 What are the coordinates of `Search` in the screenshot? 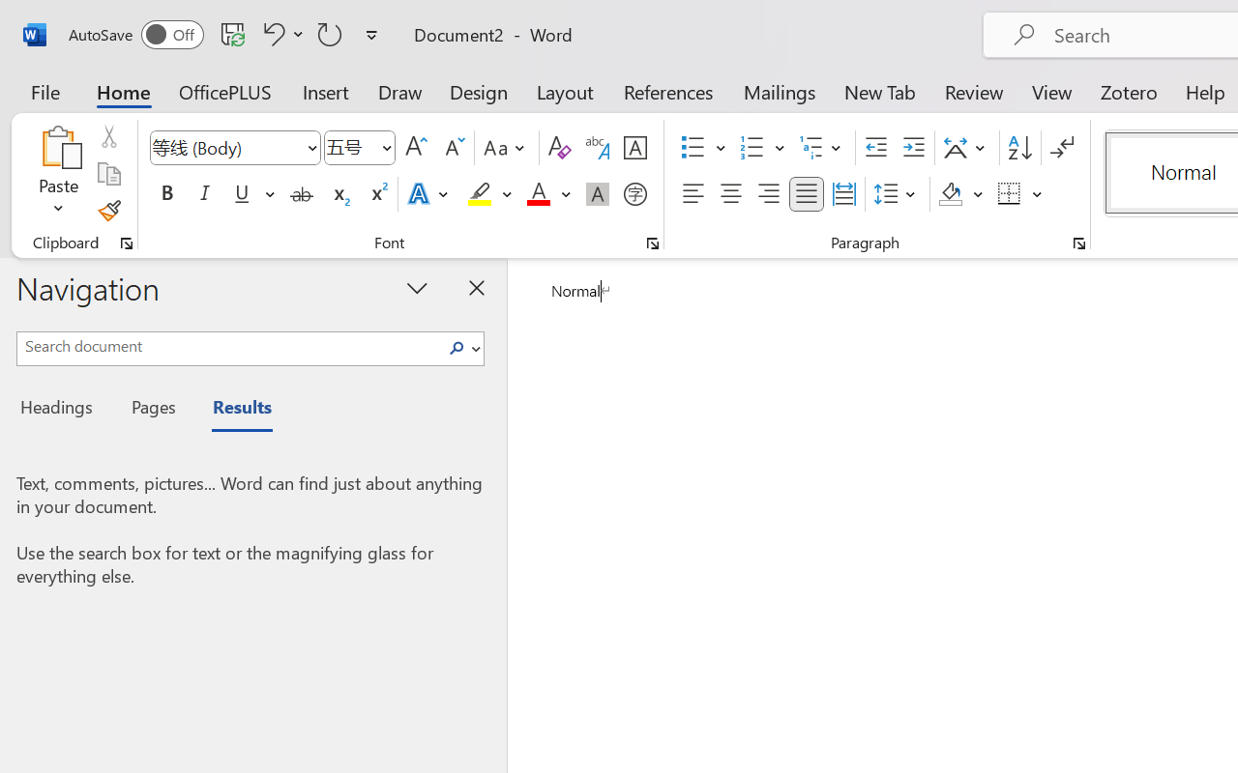 It's located at (462, 348).